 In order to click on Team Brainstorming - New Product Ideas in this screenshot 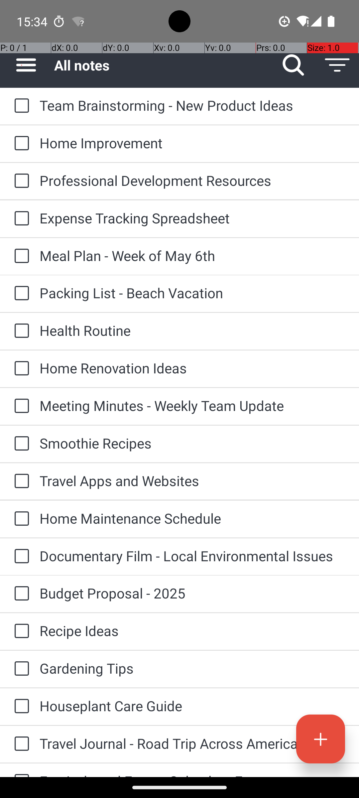, I will do `click(193, 105)`.